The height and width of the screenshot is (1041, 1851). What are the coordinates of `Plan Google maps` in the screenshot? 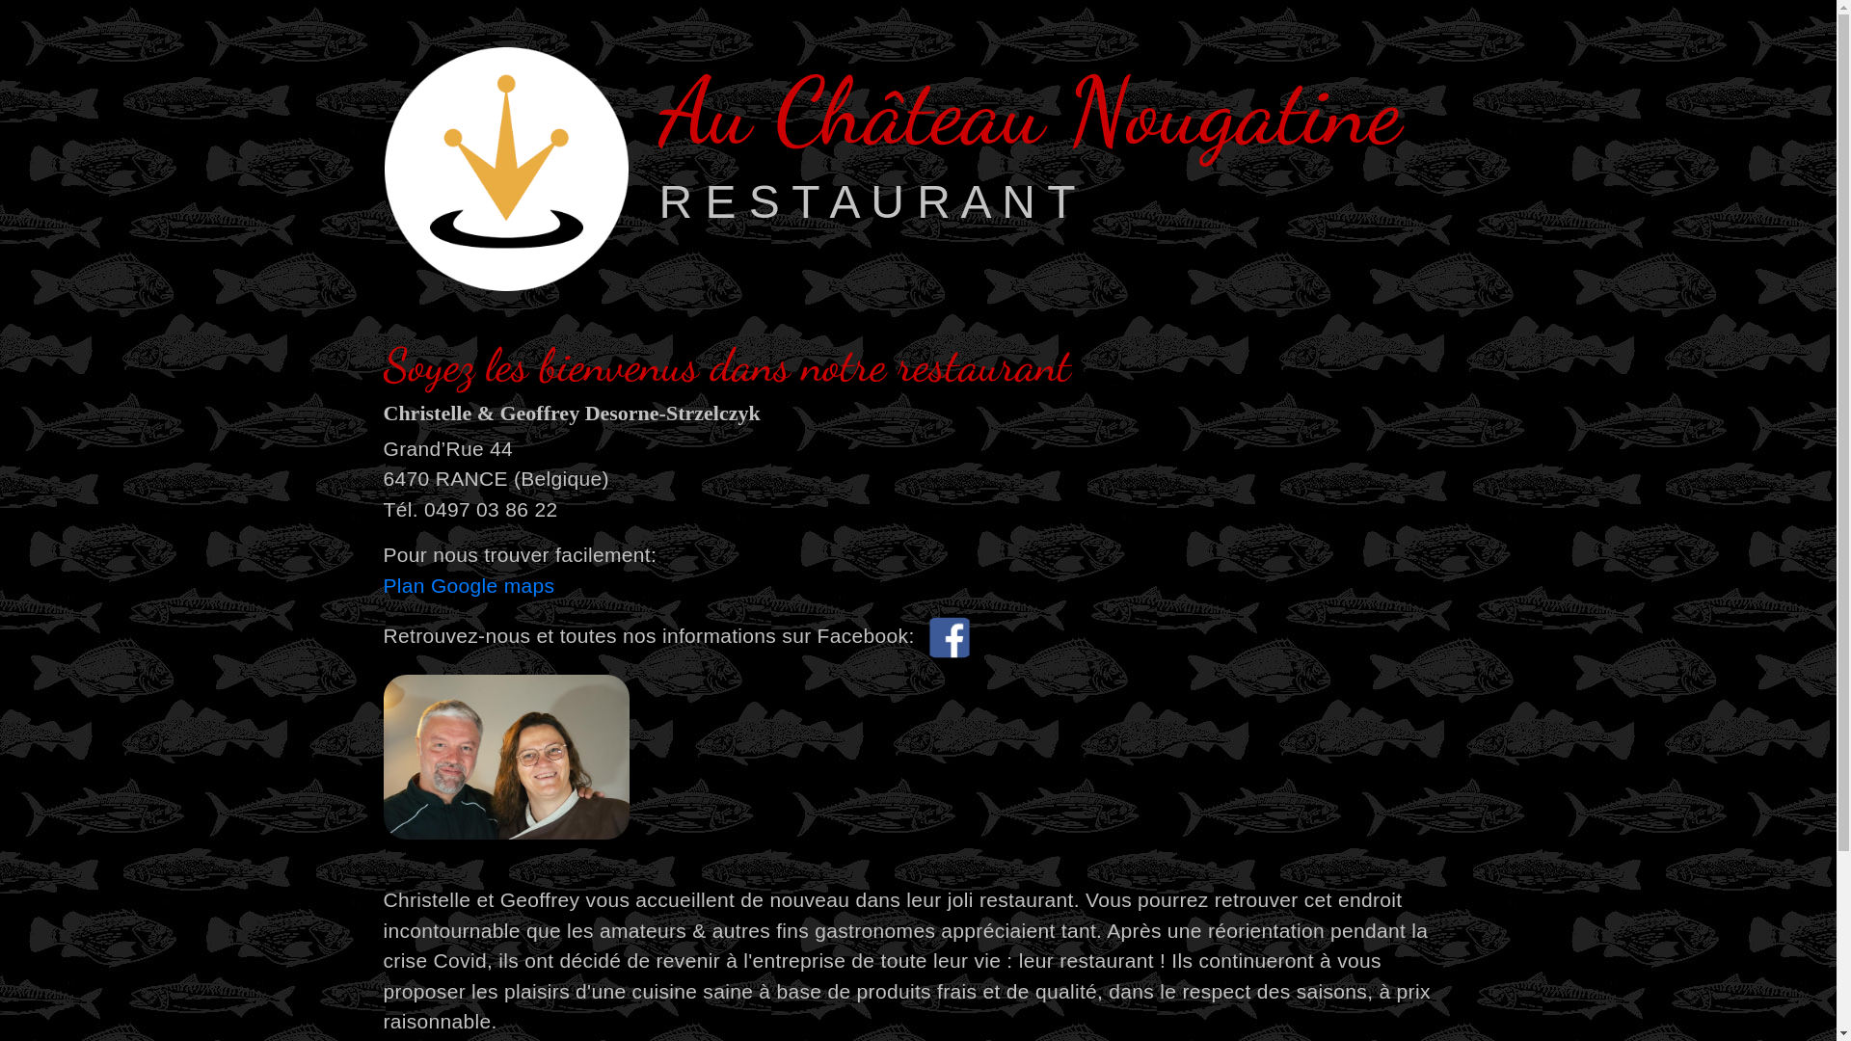 It's located at (469, 586).